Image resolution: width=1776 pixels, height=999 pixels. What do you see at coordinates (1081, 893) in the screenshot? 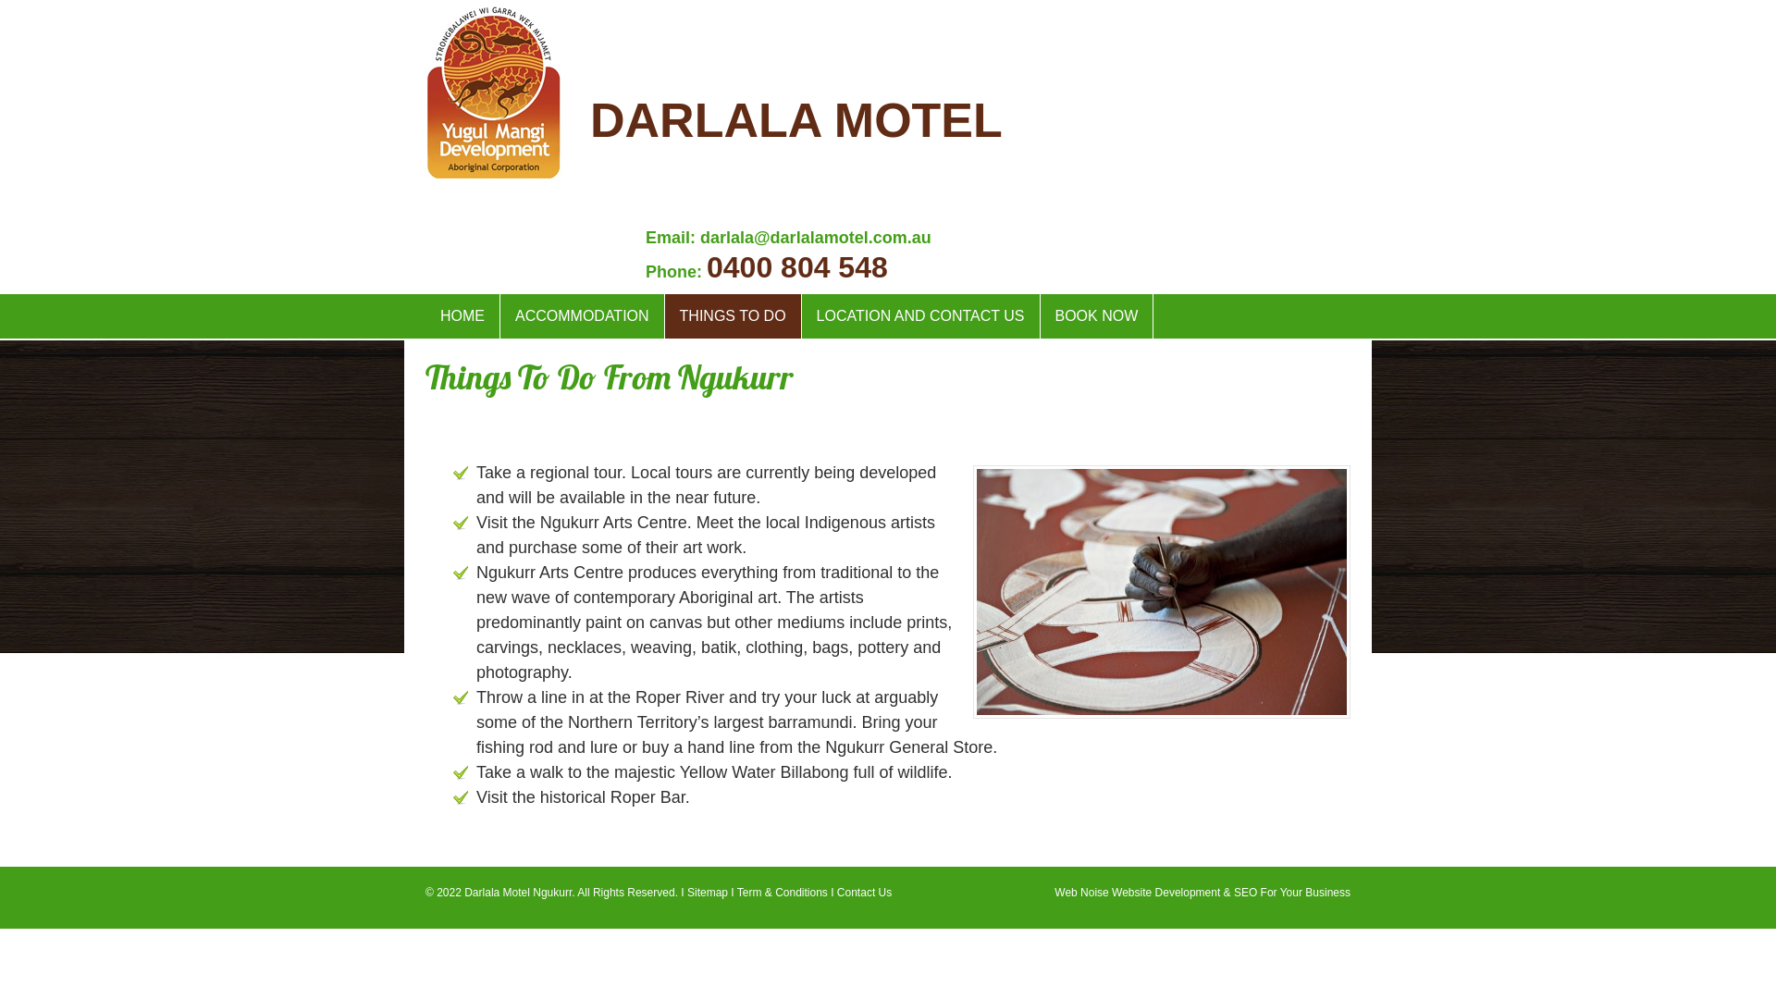
I see `Web Noise` at bounding box center [1081, 893].